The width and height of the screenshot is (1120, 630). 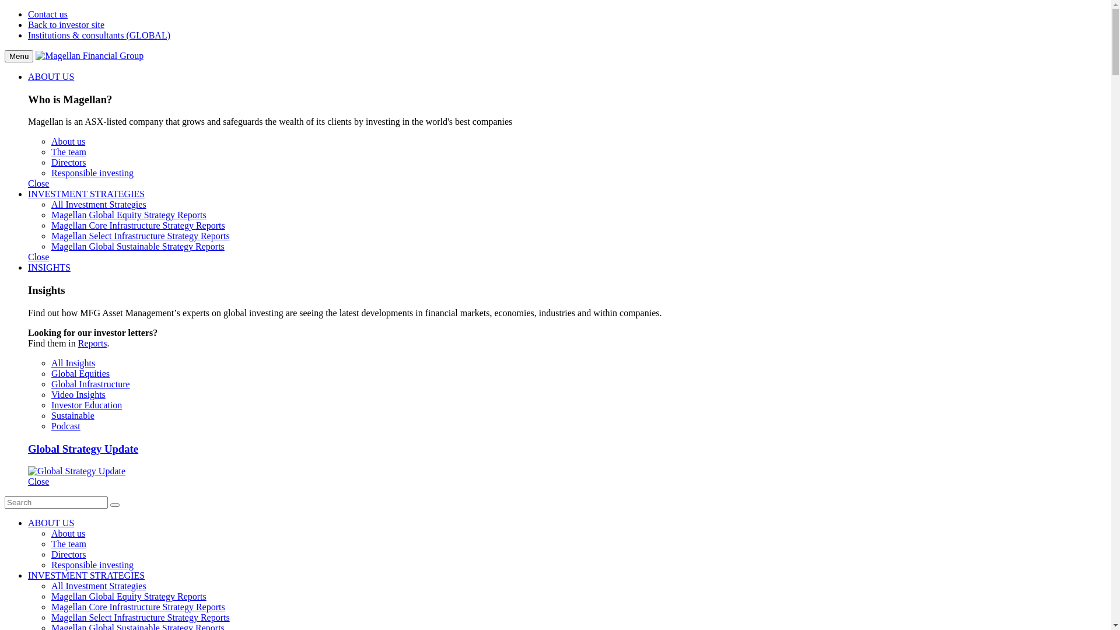 I want to click on Directors, so click(x=69, y=554).